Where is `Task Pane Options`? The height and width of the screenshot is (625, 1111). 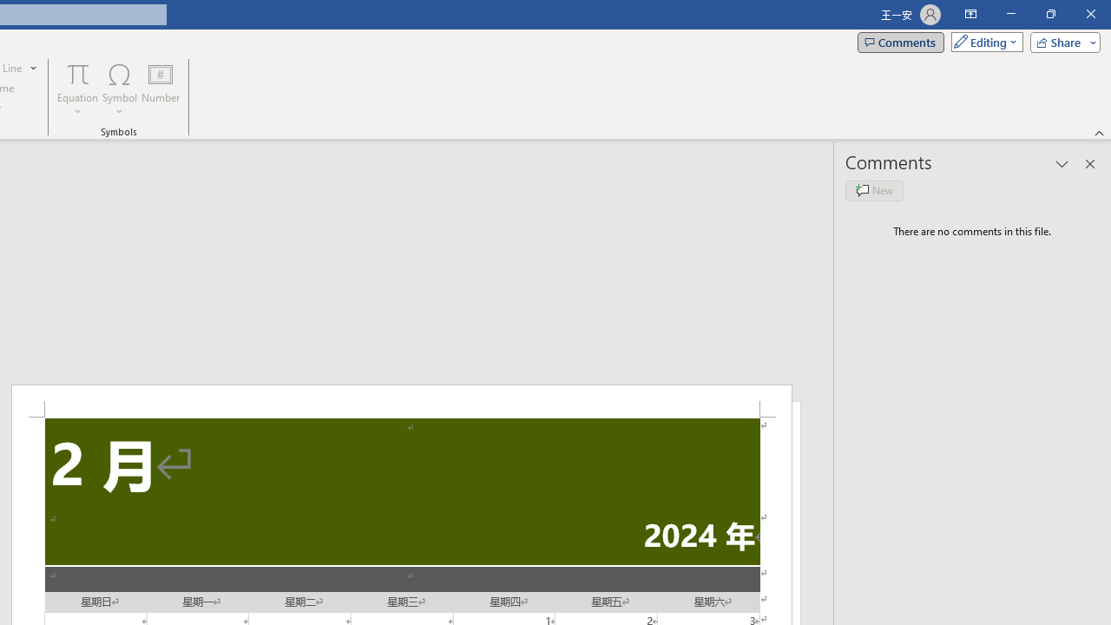
Task Pane Options is located at coordinates (1062, 163).